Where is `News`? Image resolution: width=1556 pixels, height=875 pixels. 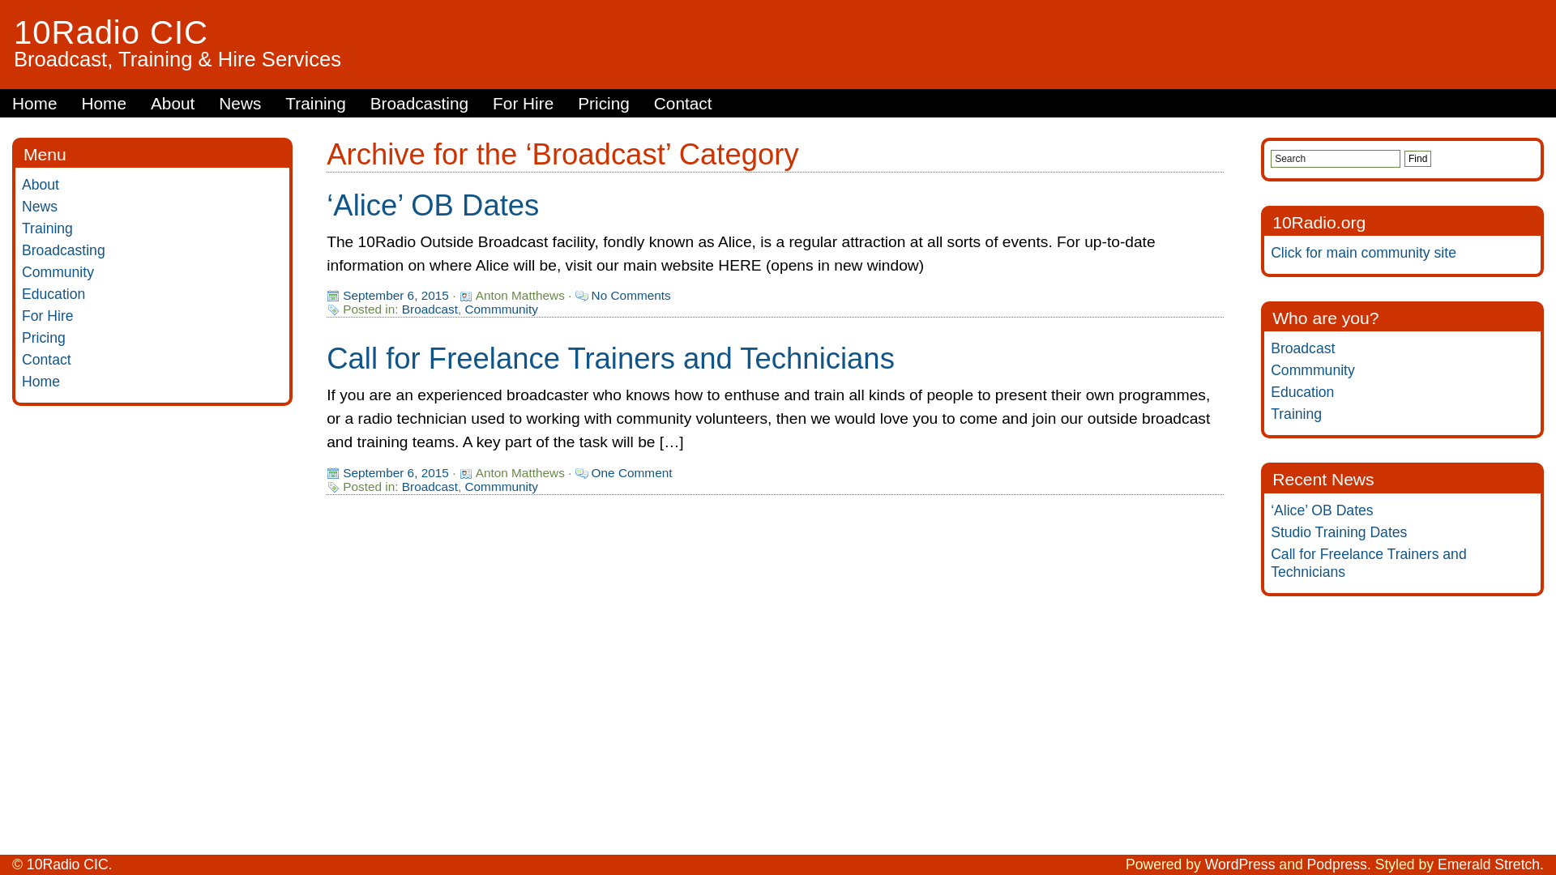 News is located at coordinates (240, 104).